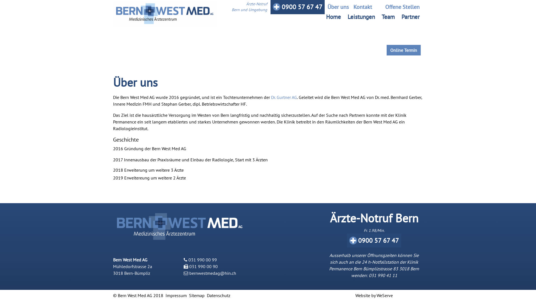  Describe the element at coordinates (176, 295) in the screenshot. I see `Impressum` at that location.